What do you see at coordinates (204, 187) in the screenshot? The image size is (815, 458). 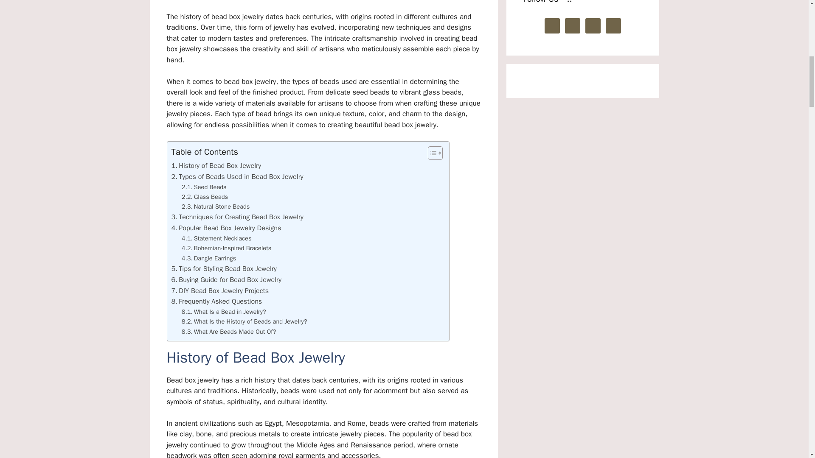 I see `Seed Beads` at bounding box center [204, 187].